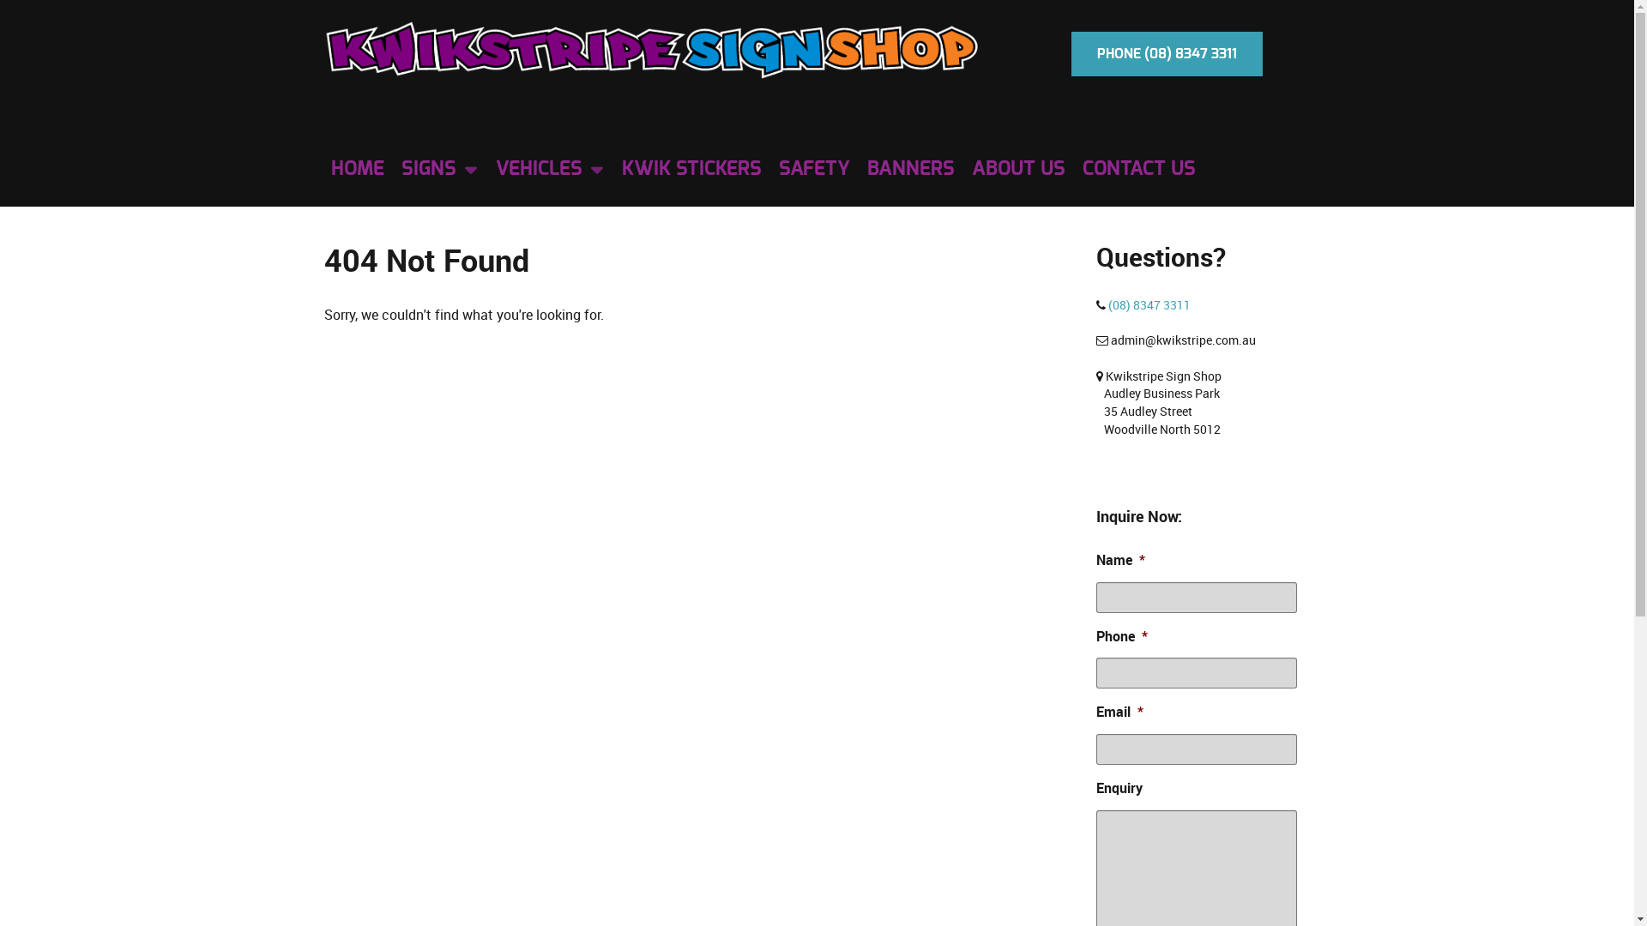  I want to click on BANNERS, so click(909, 170).